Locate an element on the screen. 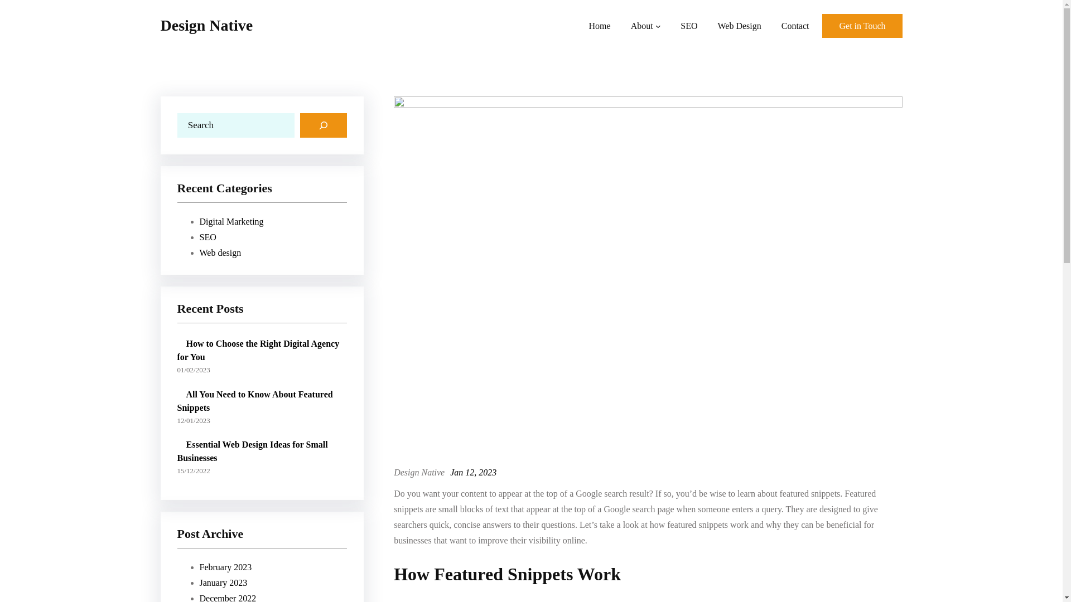 The width and height of the screenshot is (1071, 602). Web Design is located at coordinates (739, 26).